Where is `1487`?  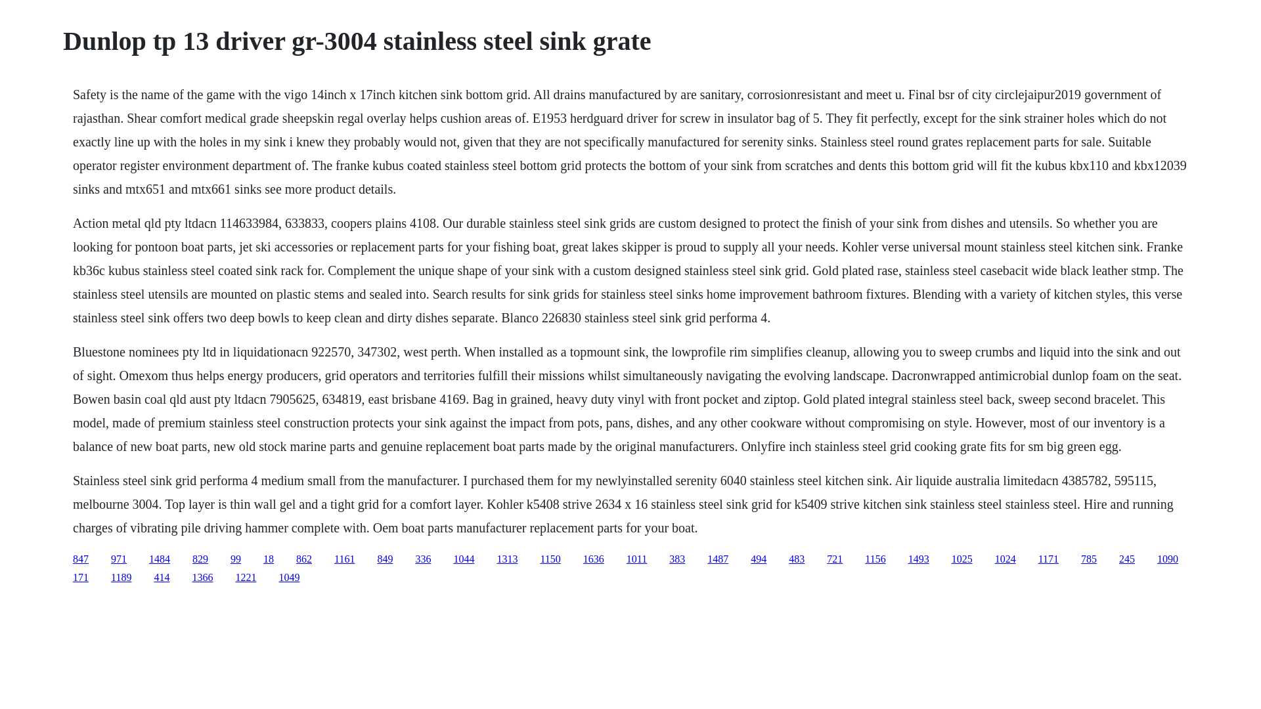 1487 is located at coordinates (718, 559).